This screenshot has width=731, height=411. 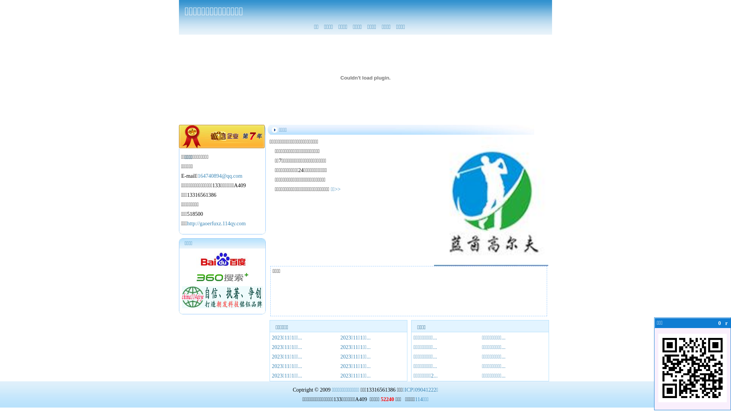 What do you see at coordinates (720, 323) in the screenshot?
I see `0` at bounding box center [720, 323].